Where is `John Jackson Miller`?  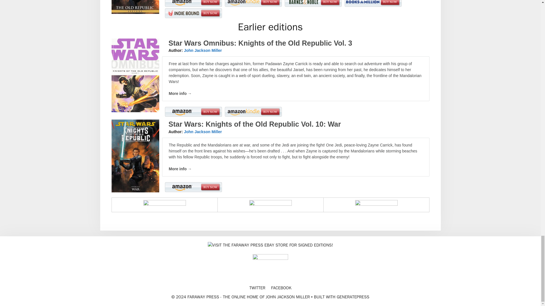
John Jackson Miller is located at coordinates (203, 131).